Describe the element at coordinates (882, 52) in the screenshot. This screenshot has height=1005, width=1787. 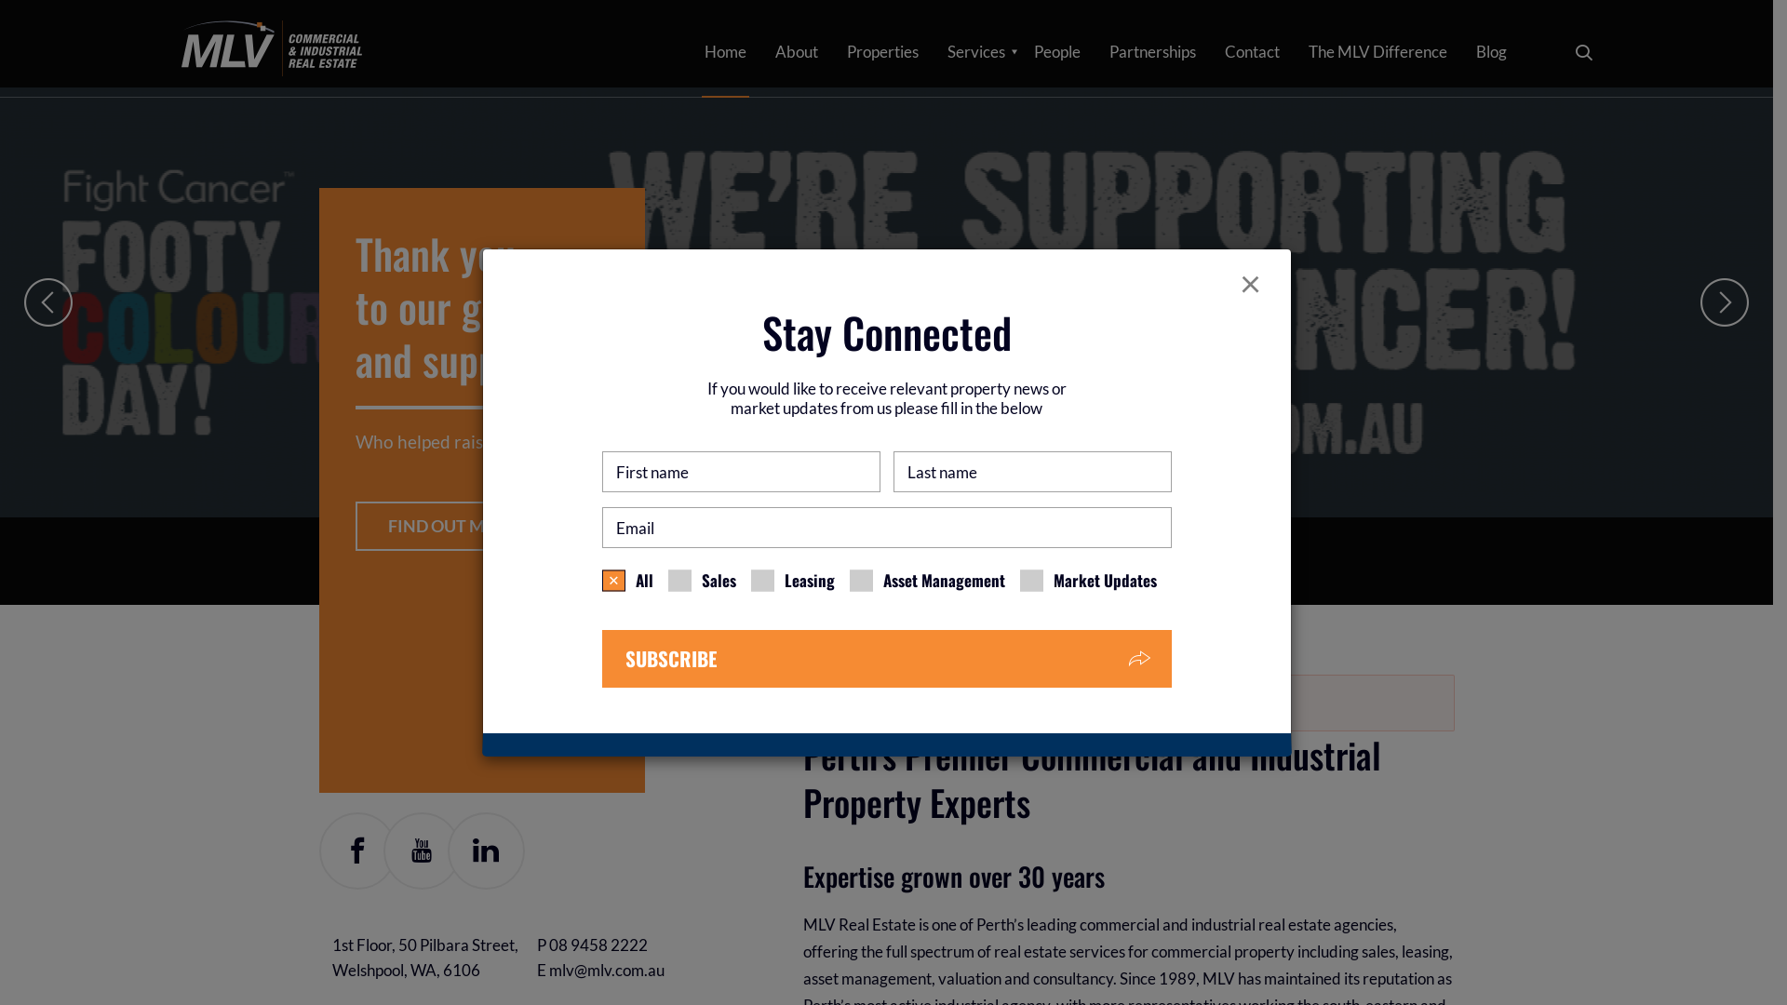
I see `Properties` at that location.